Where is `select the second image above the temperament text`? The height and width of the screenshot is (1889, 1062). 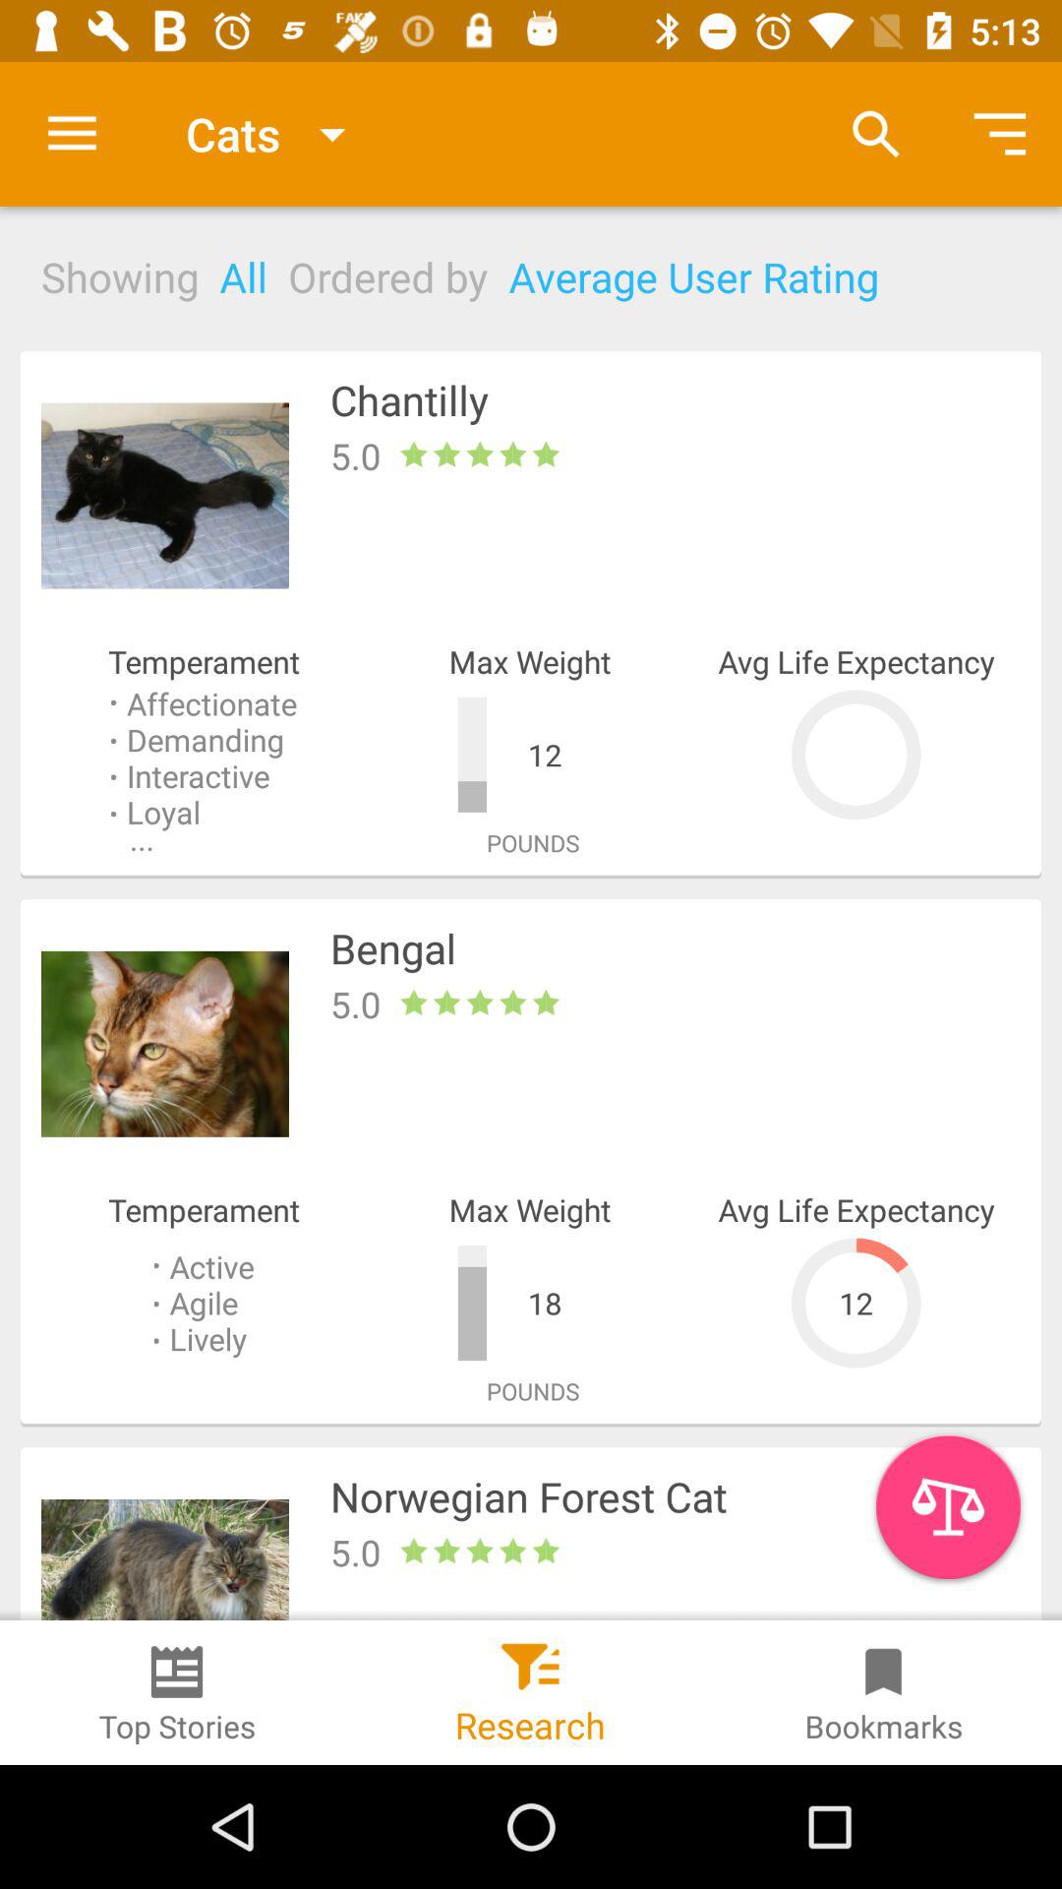 select the second image above the temperament text is located at coordinates (165, 1043).